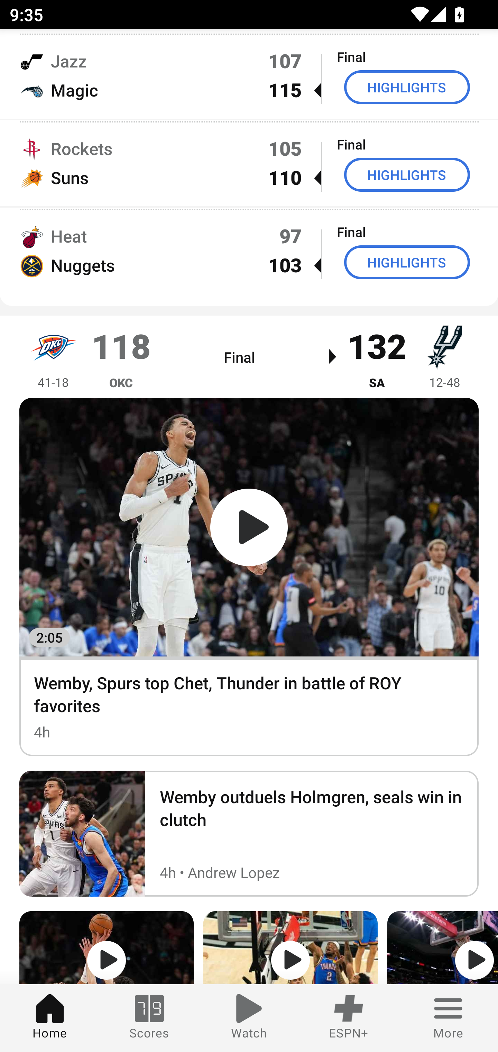 This screenshot has height=1052, width=498. What do you see at coordinates (407, 87) in the screenshot?
I see `HIGHLIGHTS` at bounding box center [407, 87].